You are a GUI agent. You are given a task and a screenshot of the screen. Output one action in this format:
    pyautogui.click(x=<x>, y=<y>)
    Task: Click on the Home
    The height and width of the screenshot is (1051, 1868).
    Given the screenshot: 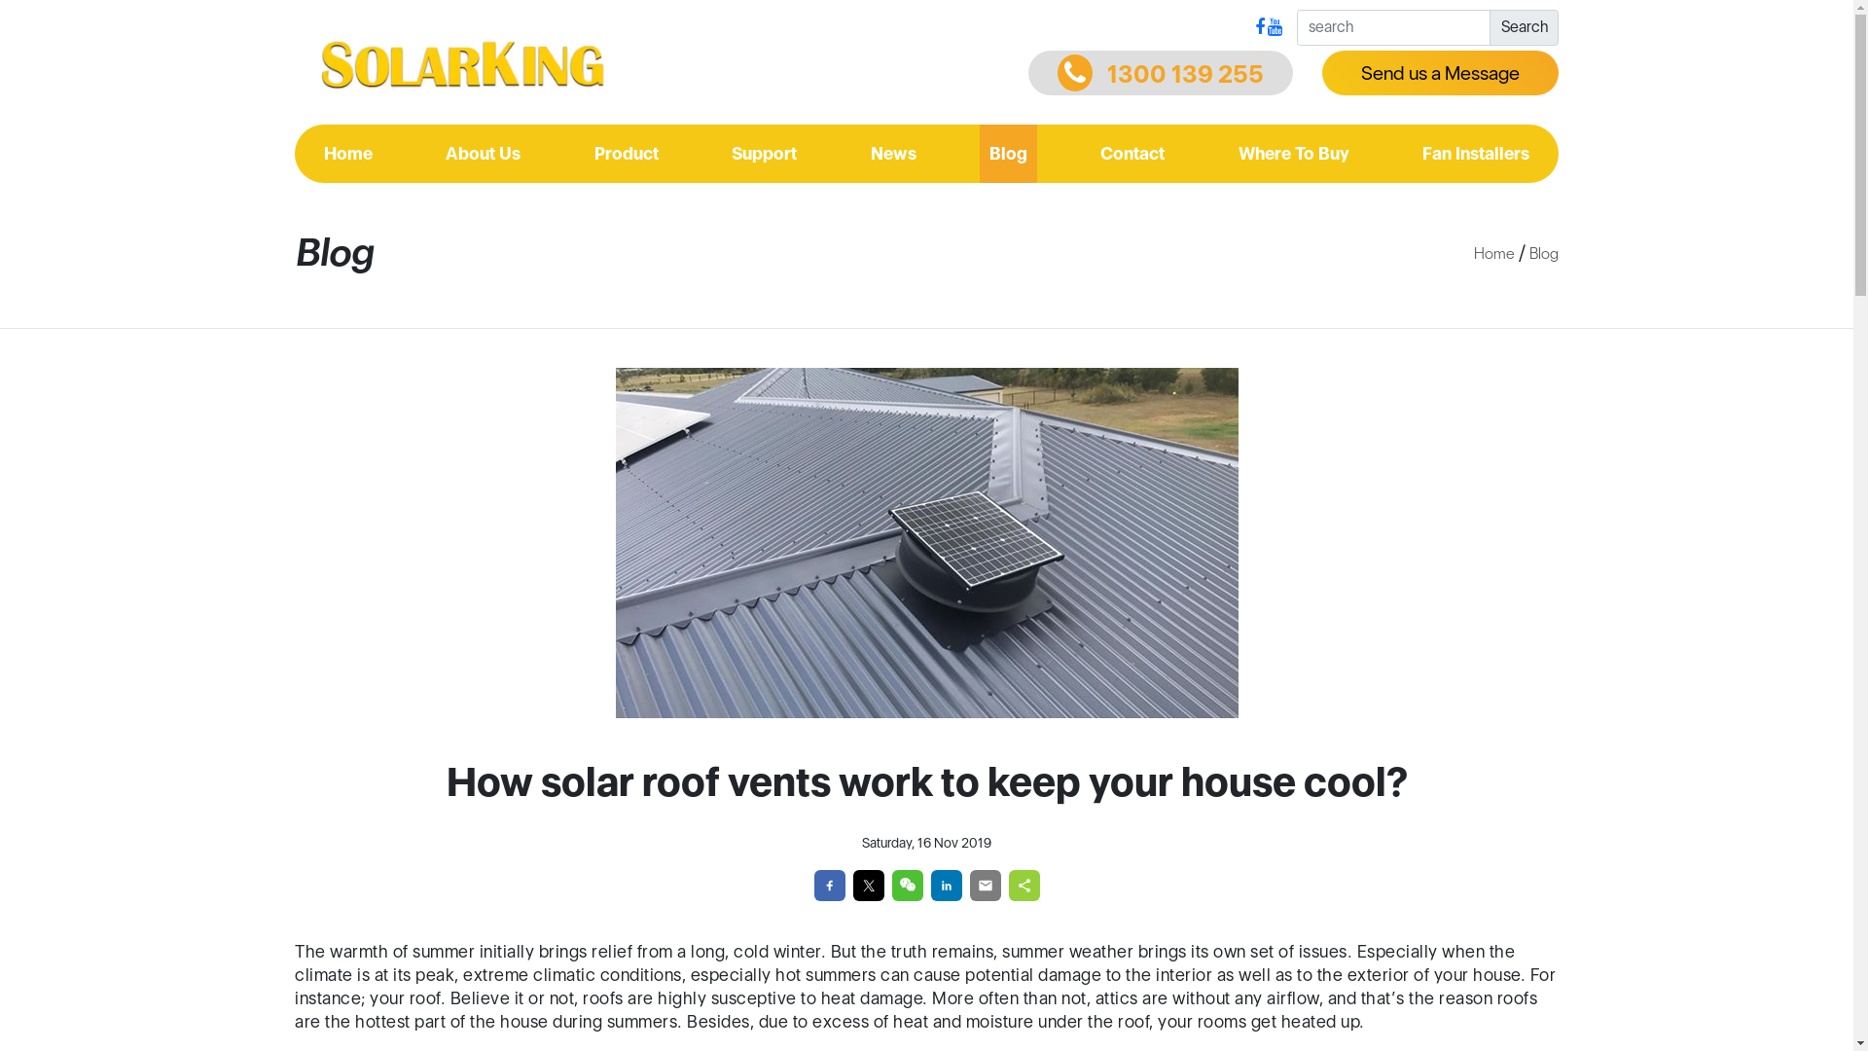 What is the action you would take?
    pyautogui.click(x=348, y=154)
    